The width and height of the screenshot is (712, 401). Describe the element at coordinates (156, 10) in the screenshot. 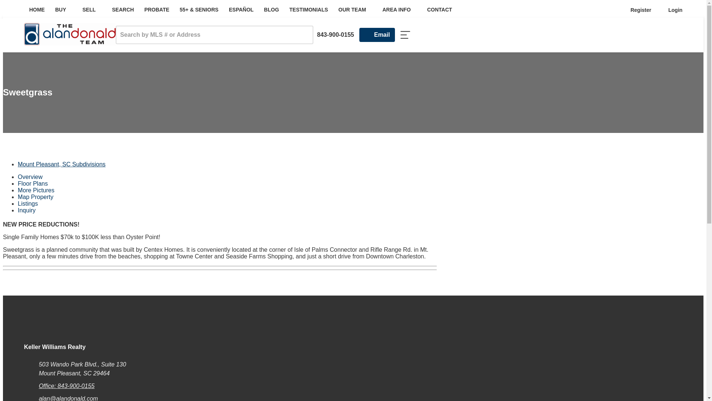

I see `PROBATE` at that location.